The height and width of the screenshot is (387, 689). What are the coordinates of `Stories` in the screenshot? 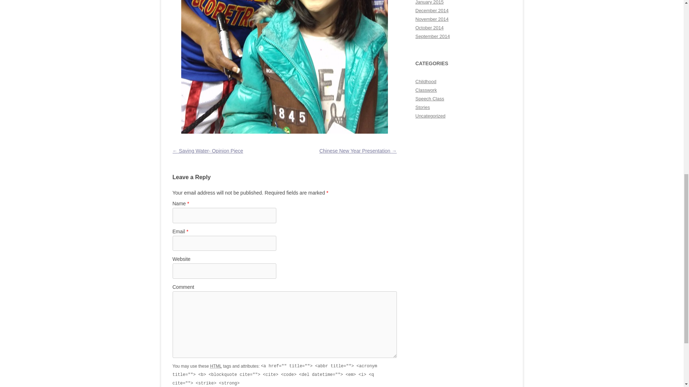 It's located at (423, 107).